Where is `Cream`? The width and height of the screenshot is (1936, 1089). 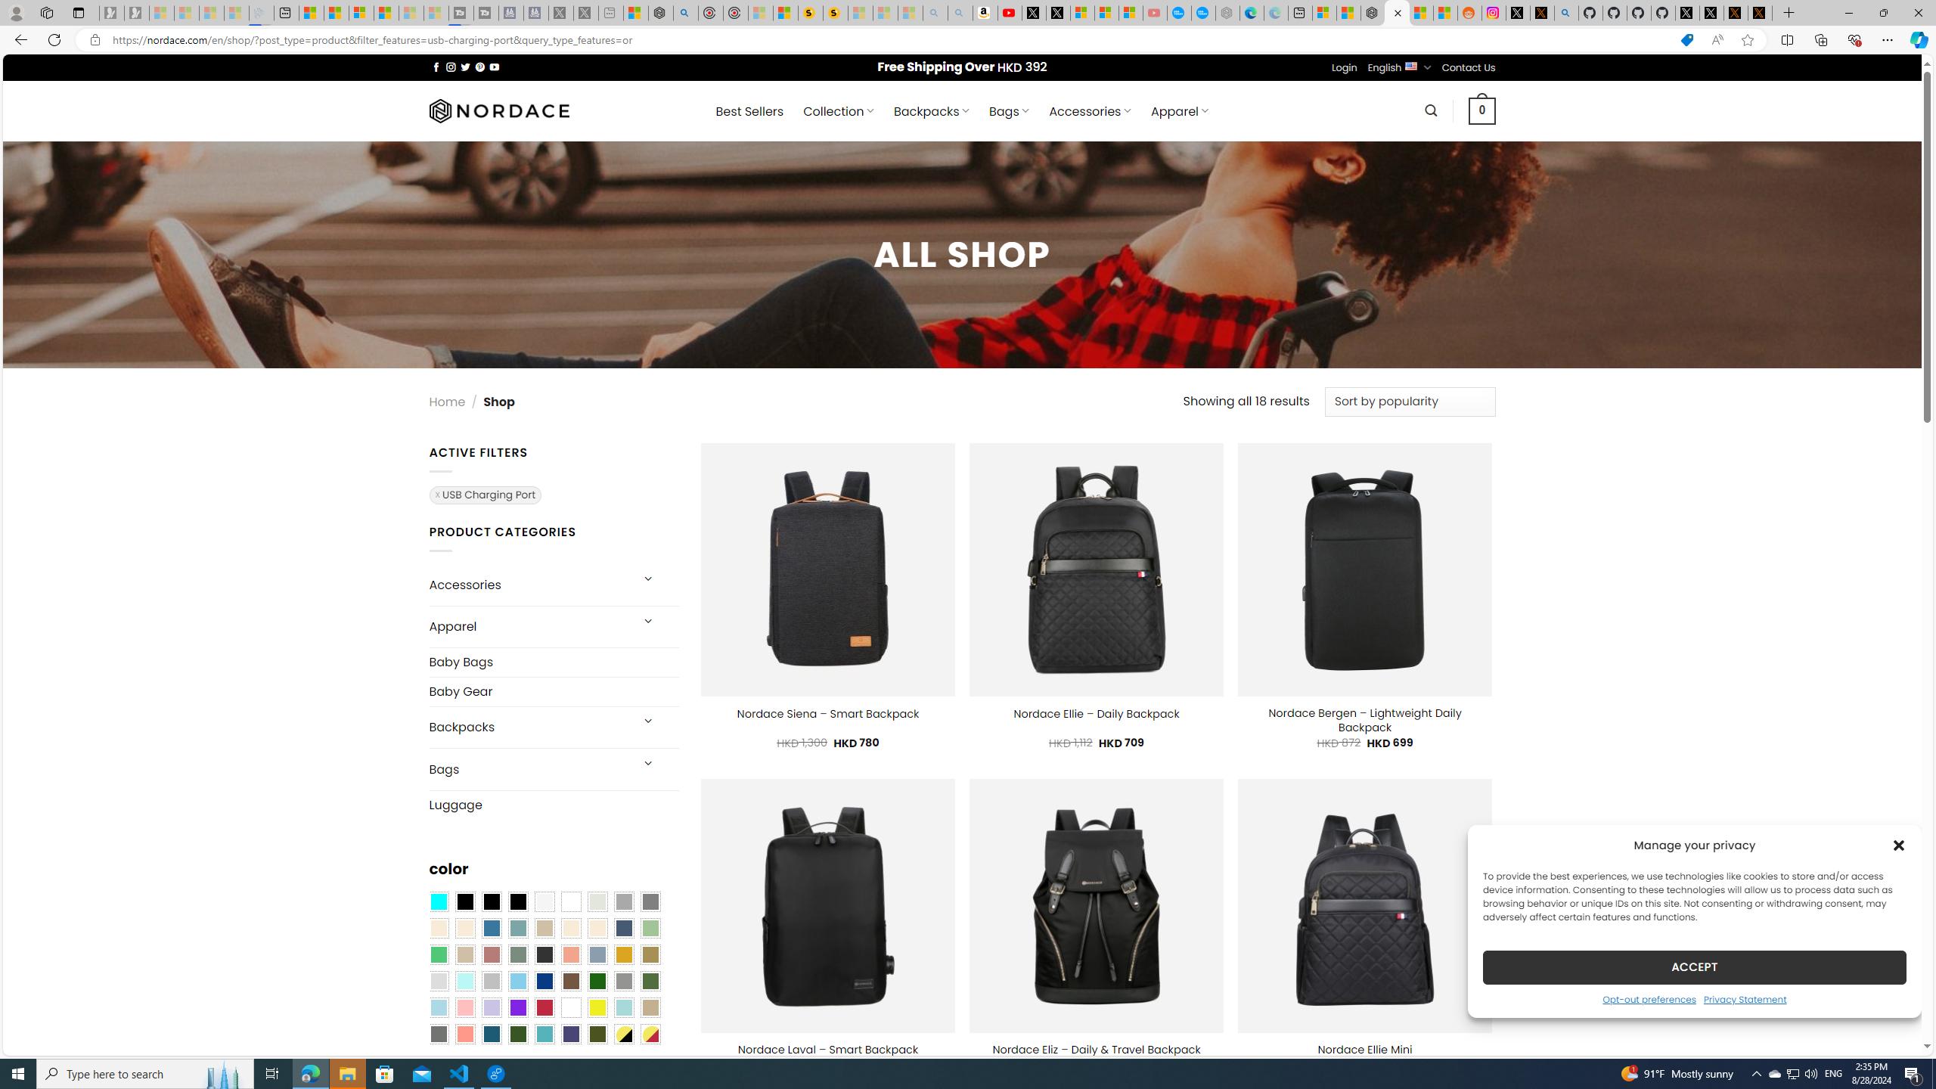 Cream is located at coordinates (597, 929).